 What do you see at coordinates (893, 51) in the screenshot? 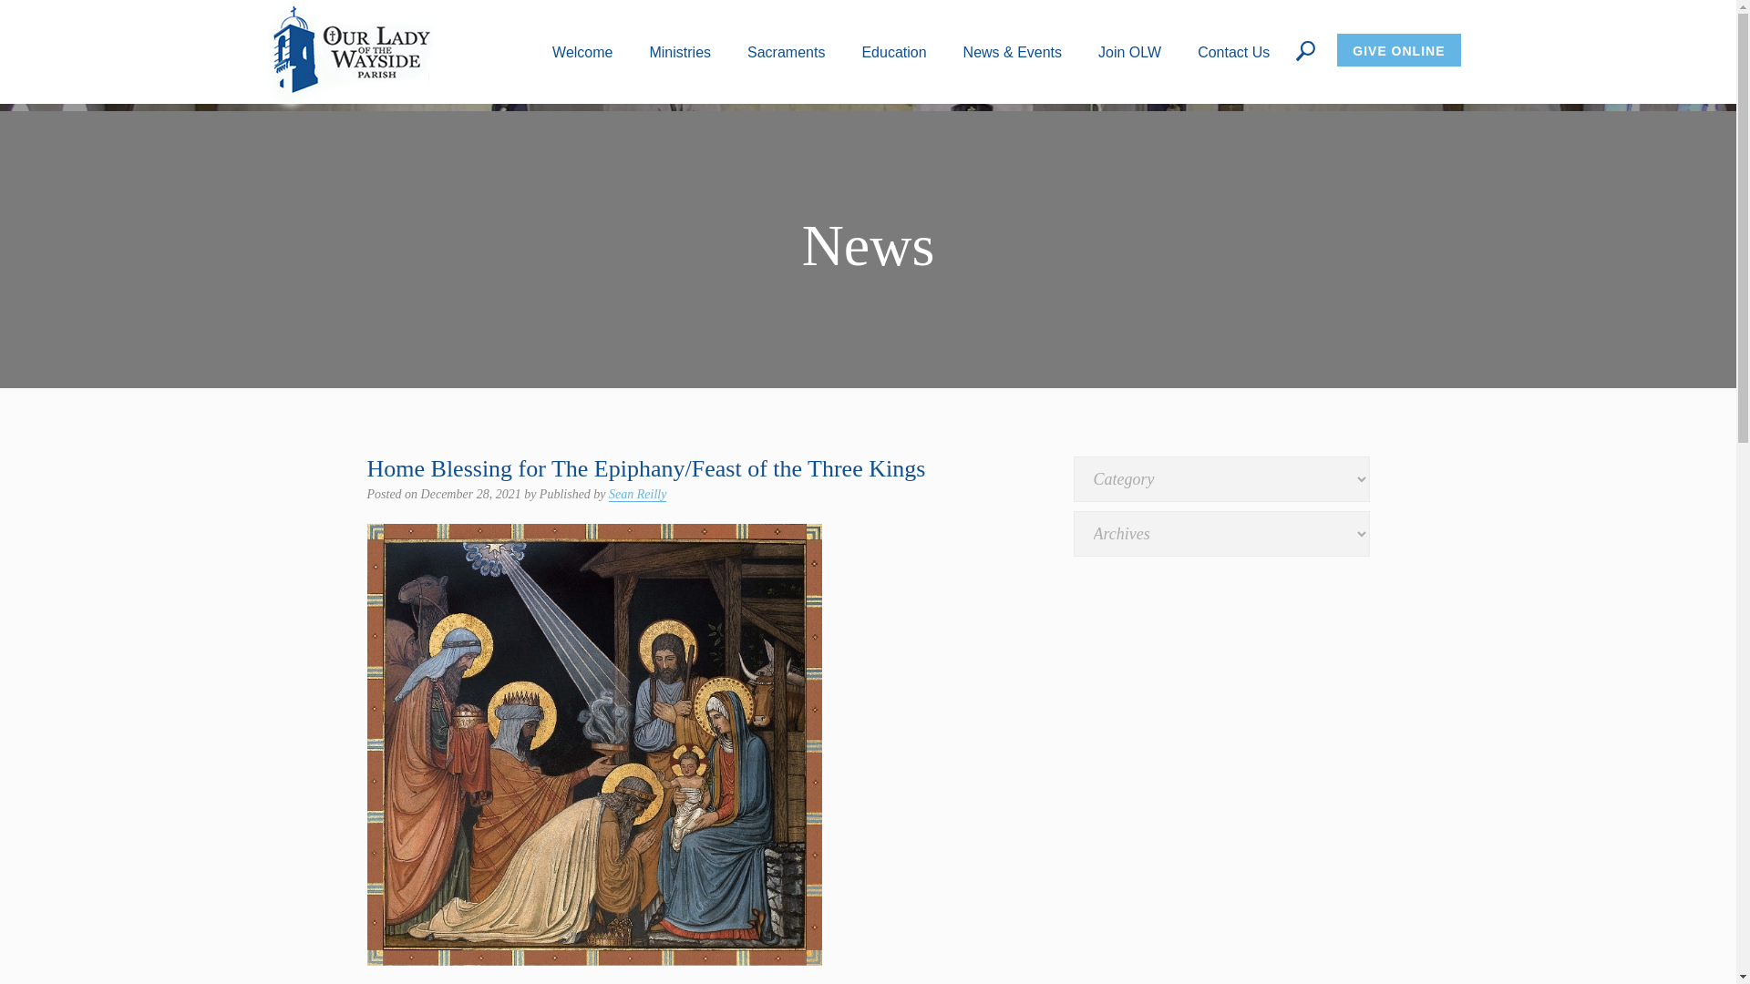
I see `Education` at bounding box center [893, 51].